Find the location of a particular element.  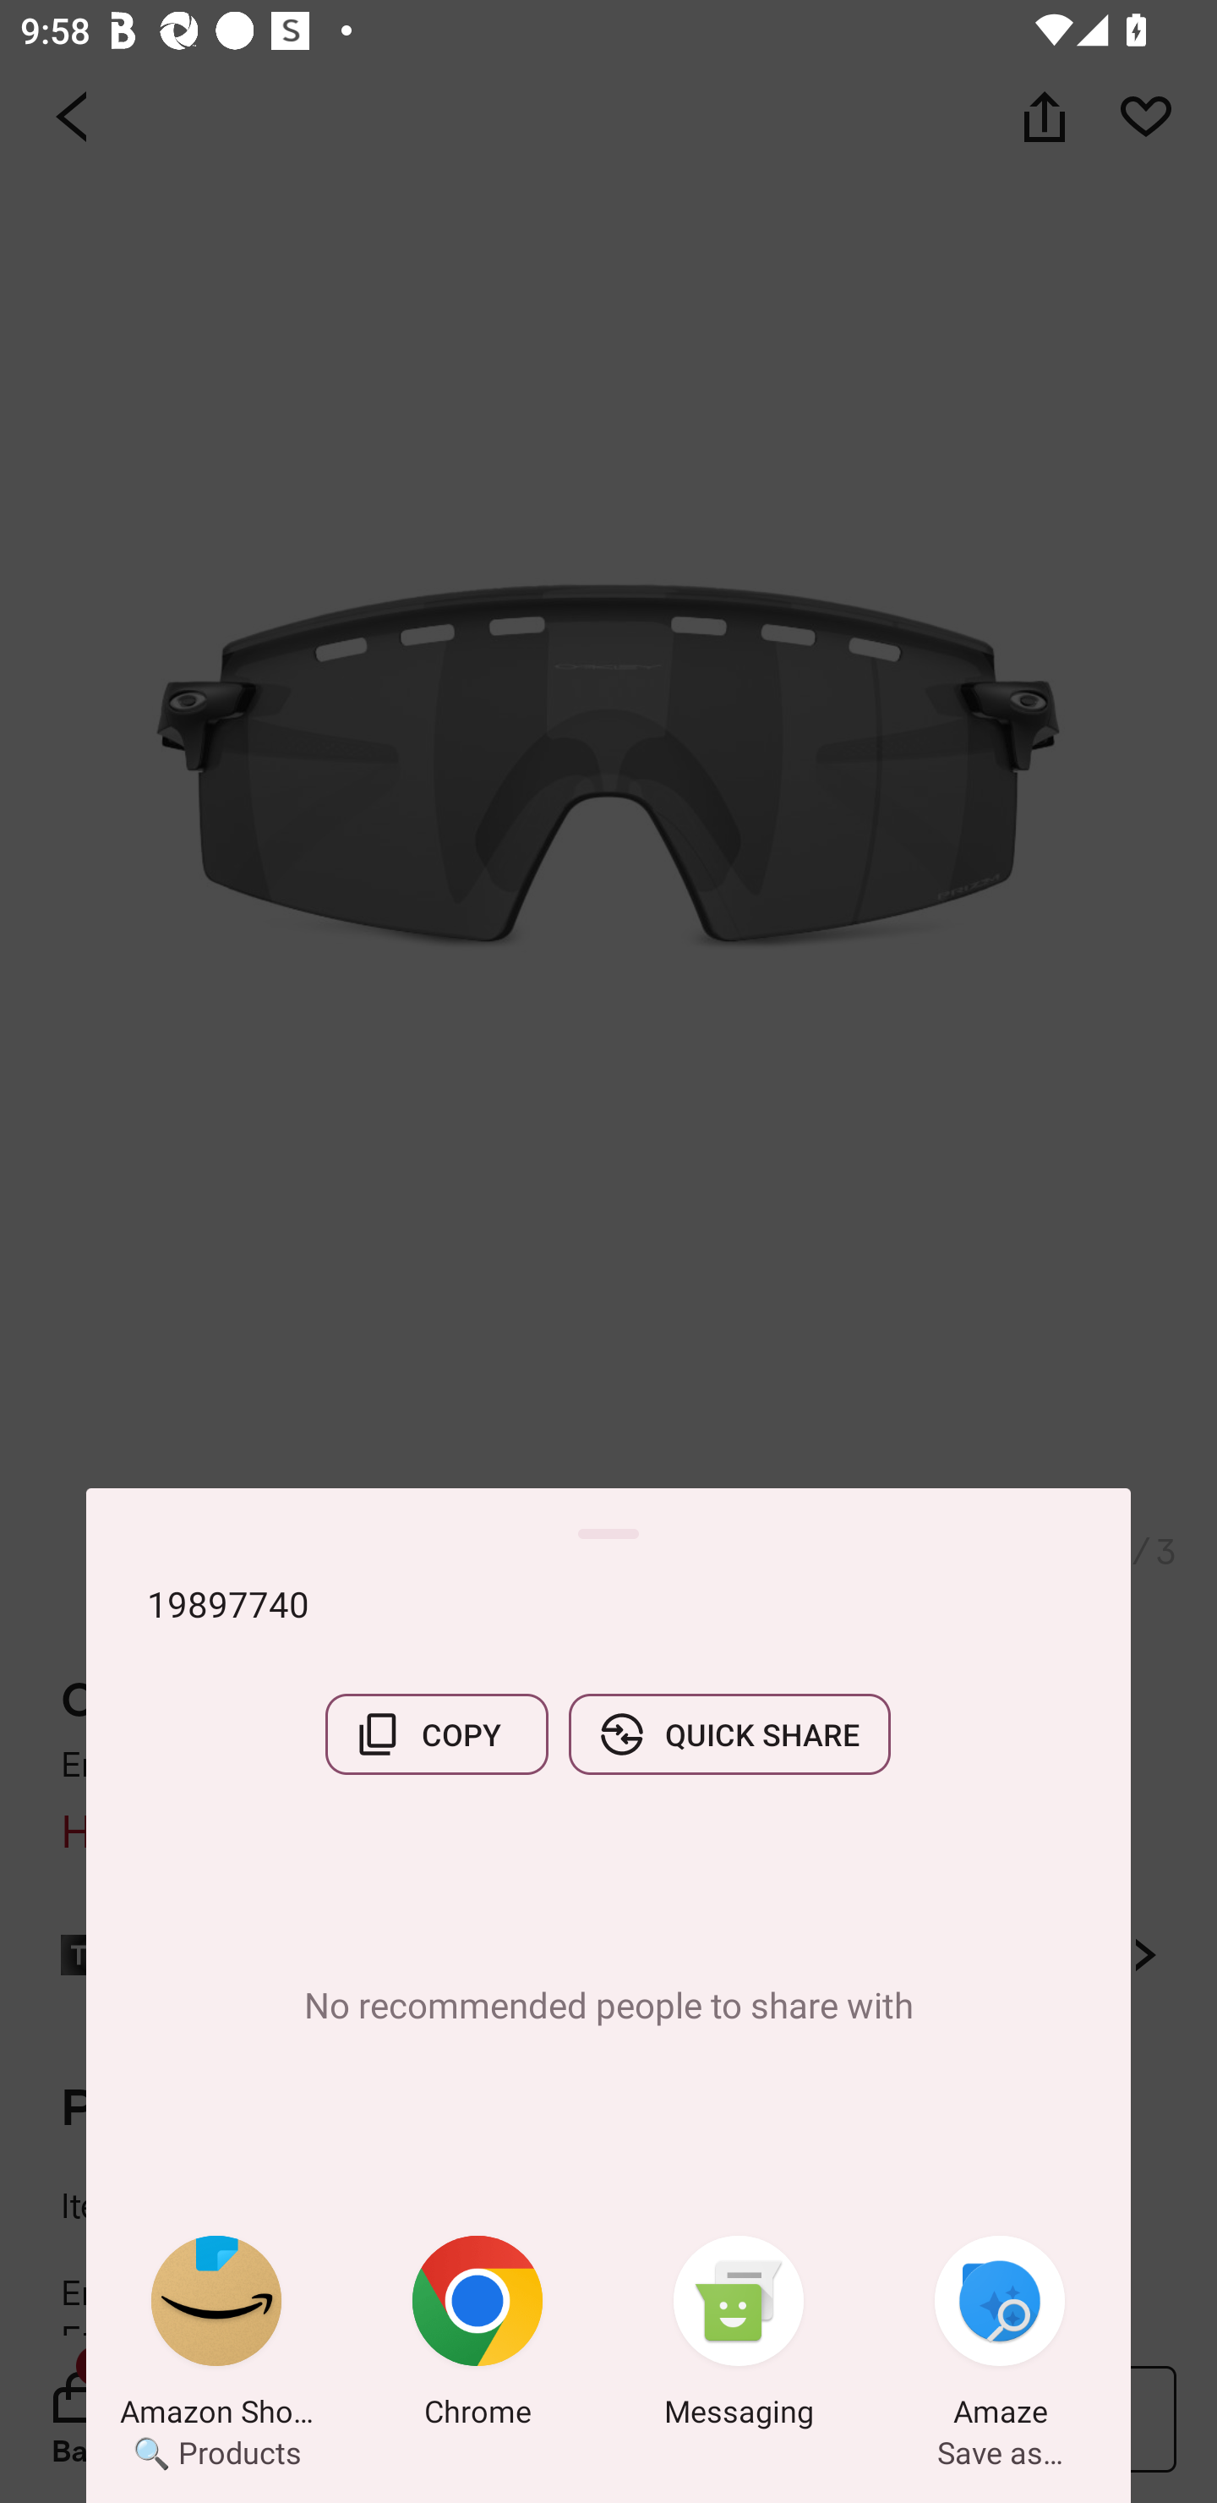

QUICK SHARE is located at coordinates (729, 1734).